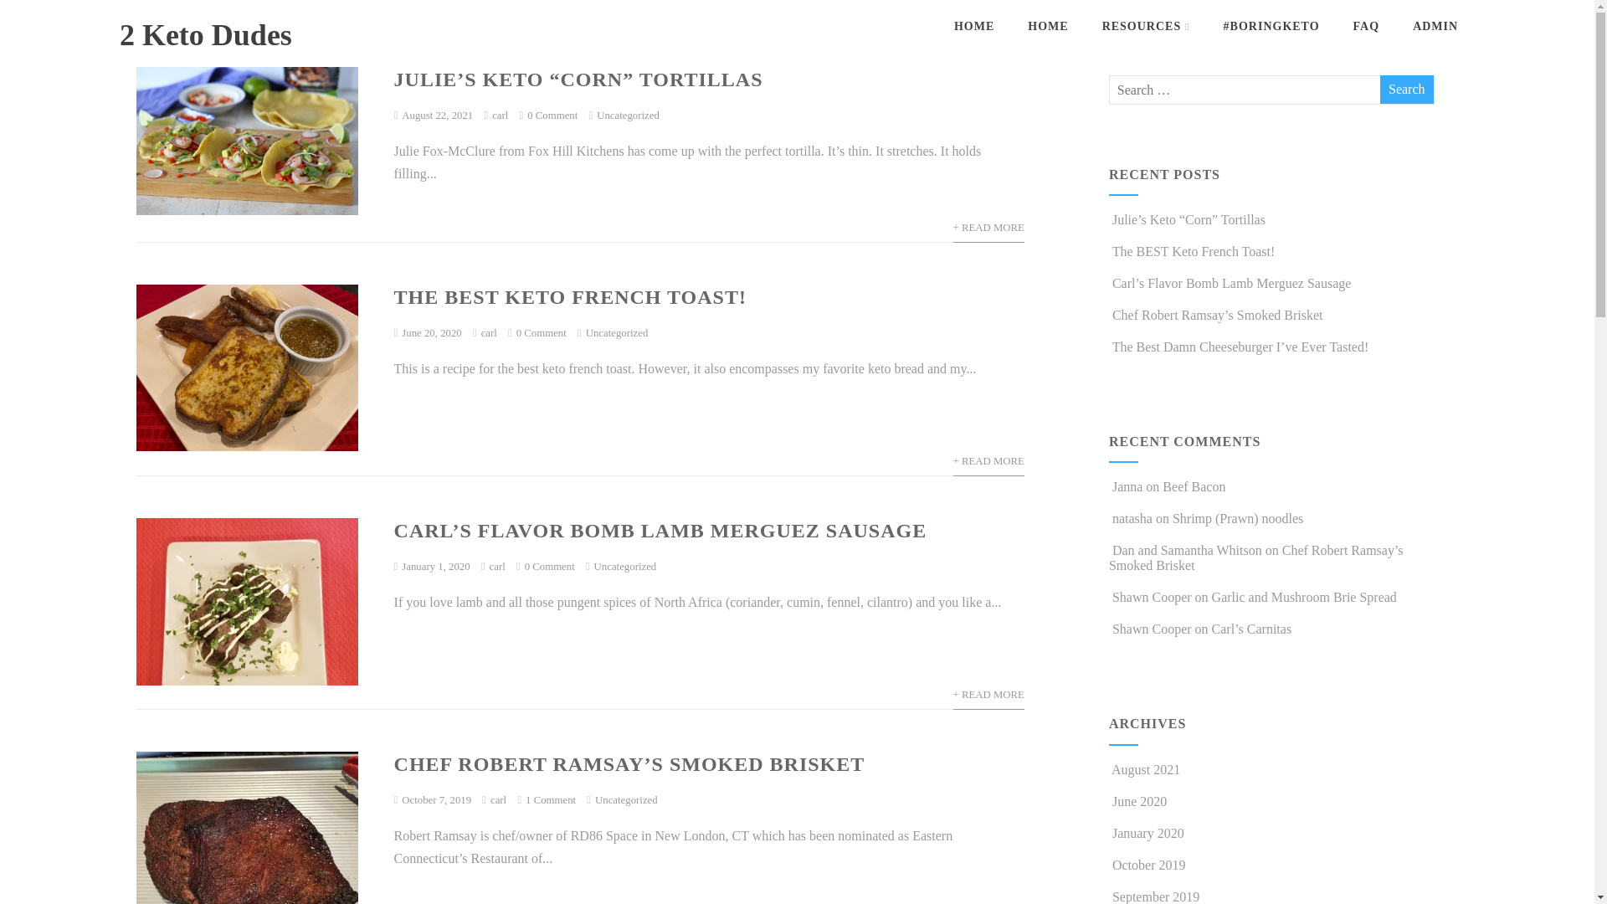 Image resolution: width=1607 pixels, height=904 pixels. I want to click on carl, so click(501, 116).